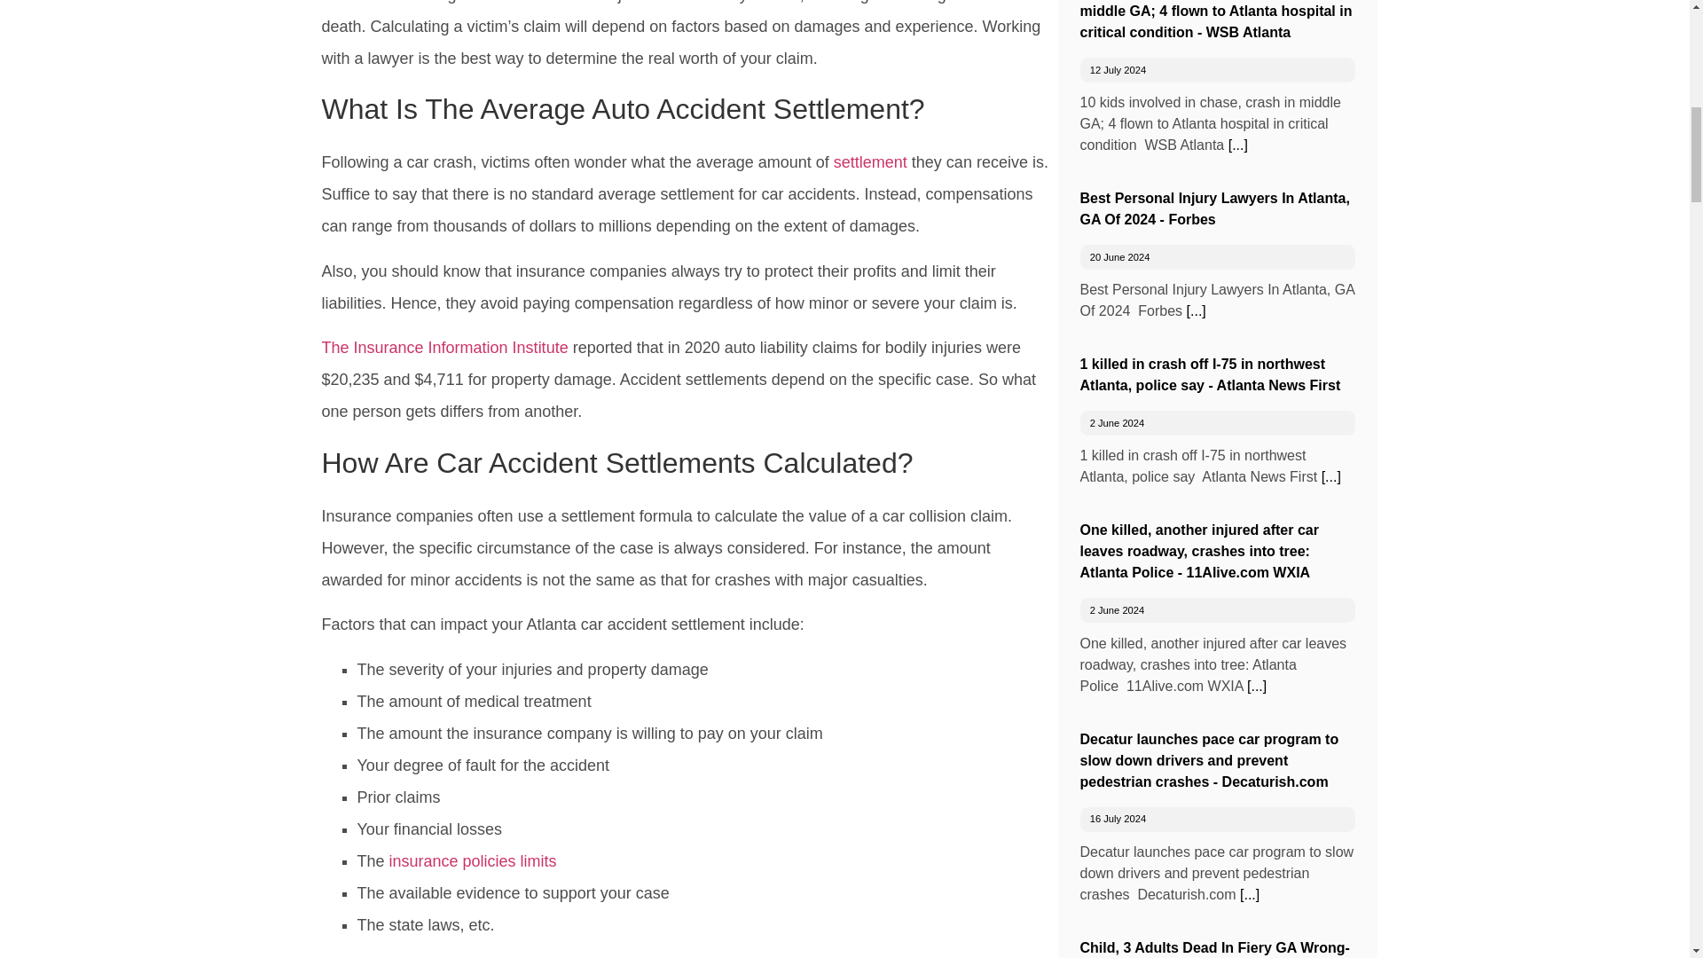 The width and height of the screenshot is (1703, 958). I want to click on Read more, so click(1330, 477).